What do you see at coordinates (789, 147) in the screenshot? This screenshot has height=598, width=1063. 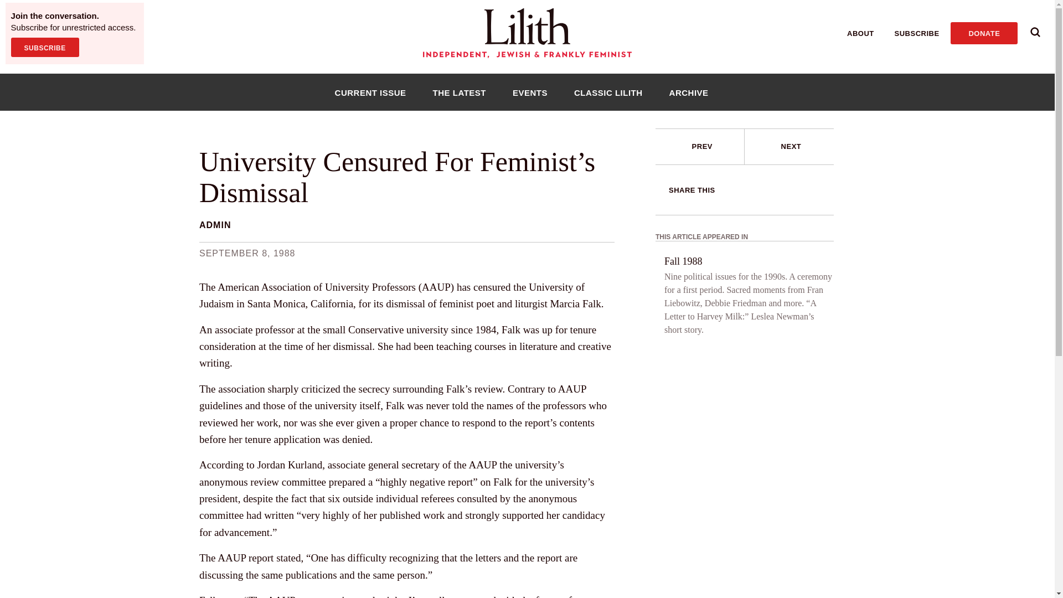 I see `NEXT` at bounding box center [789, 147].